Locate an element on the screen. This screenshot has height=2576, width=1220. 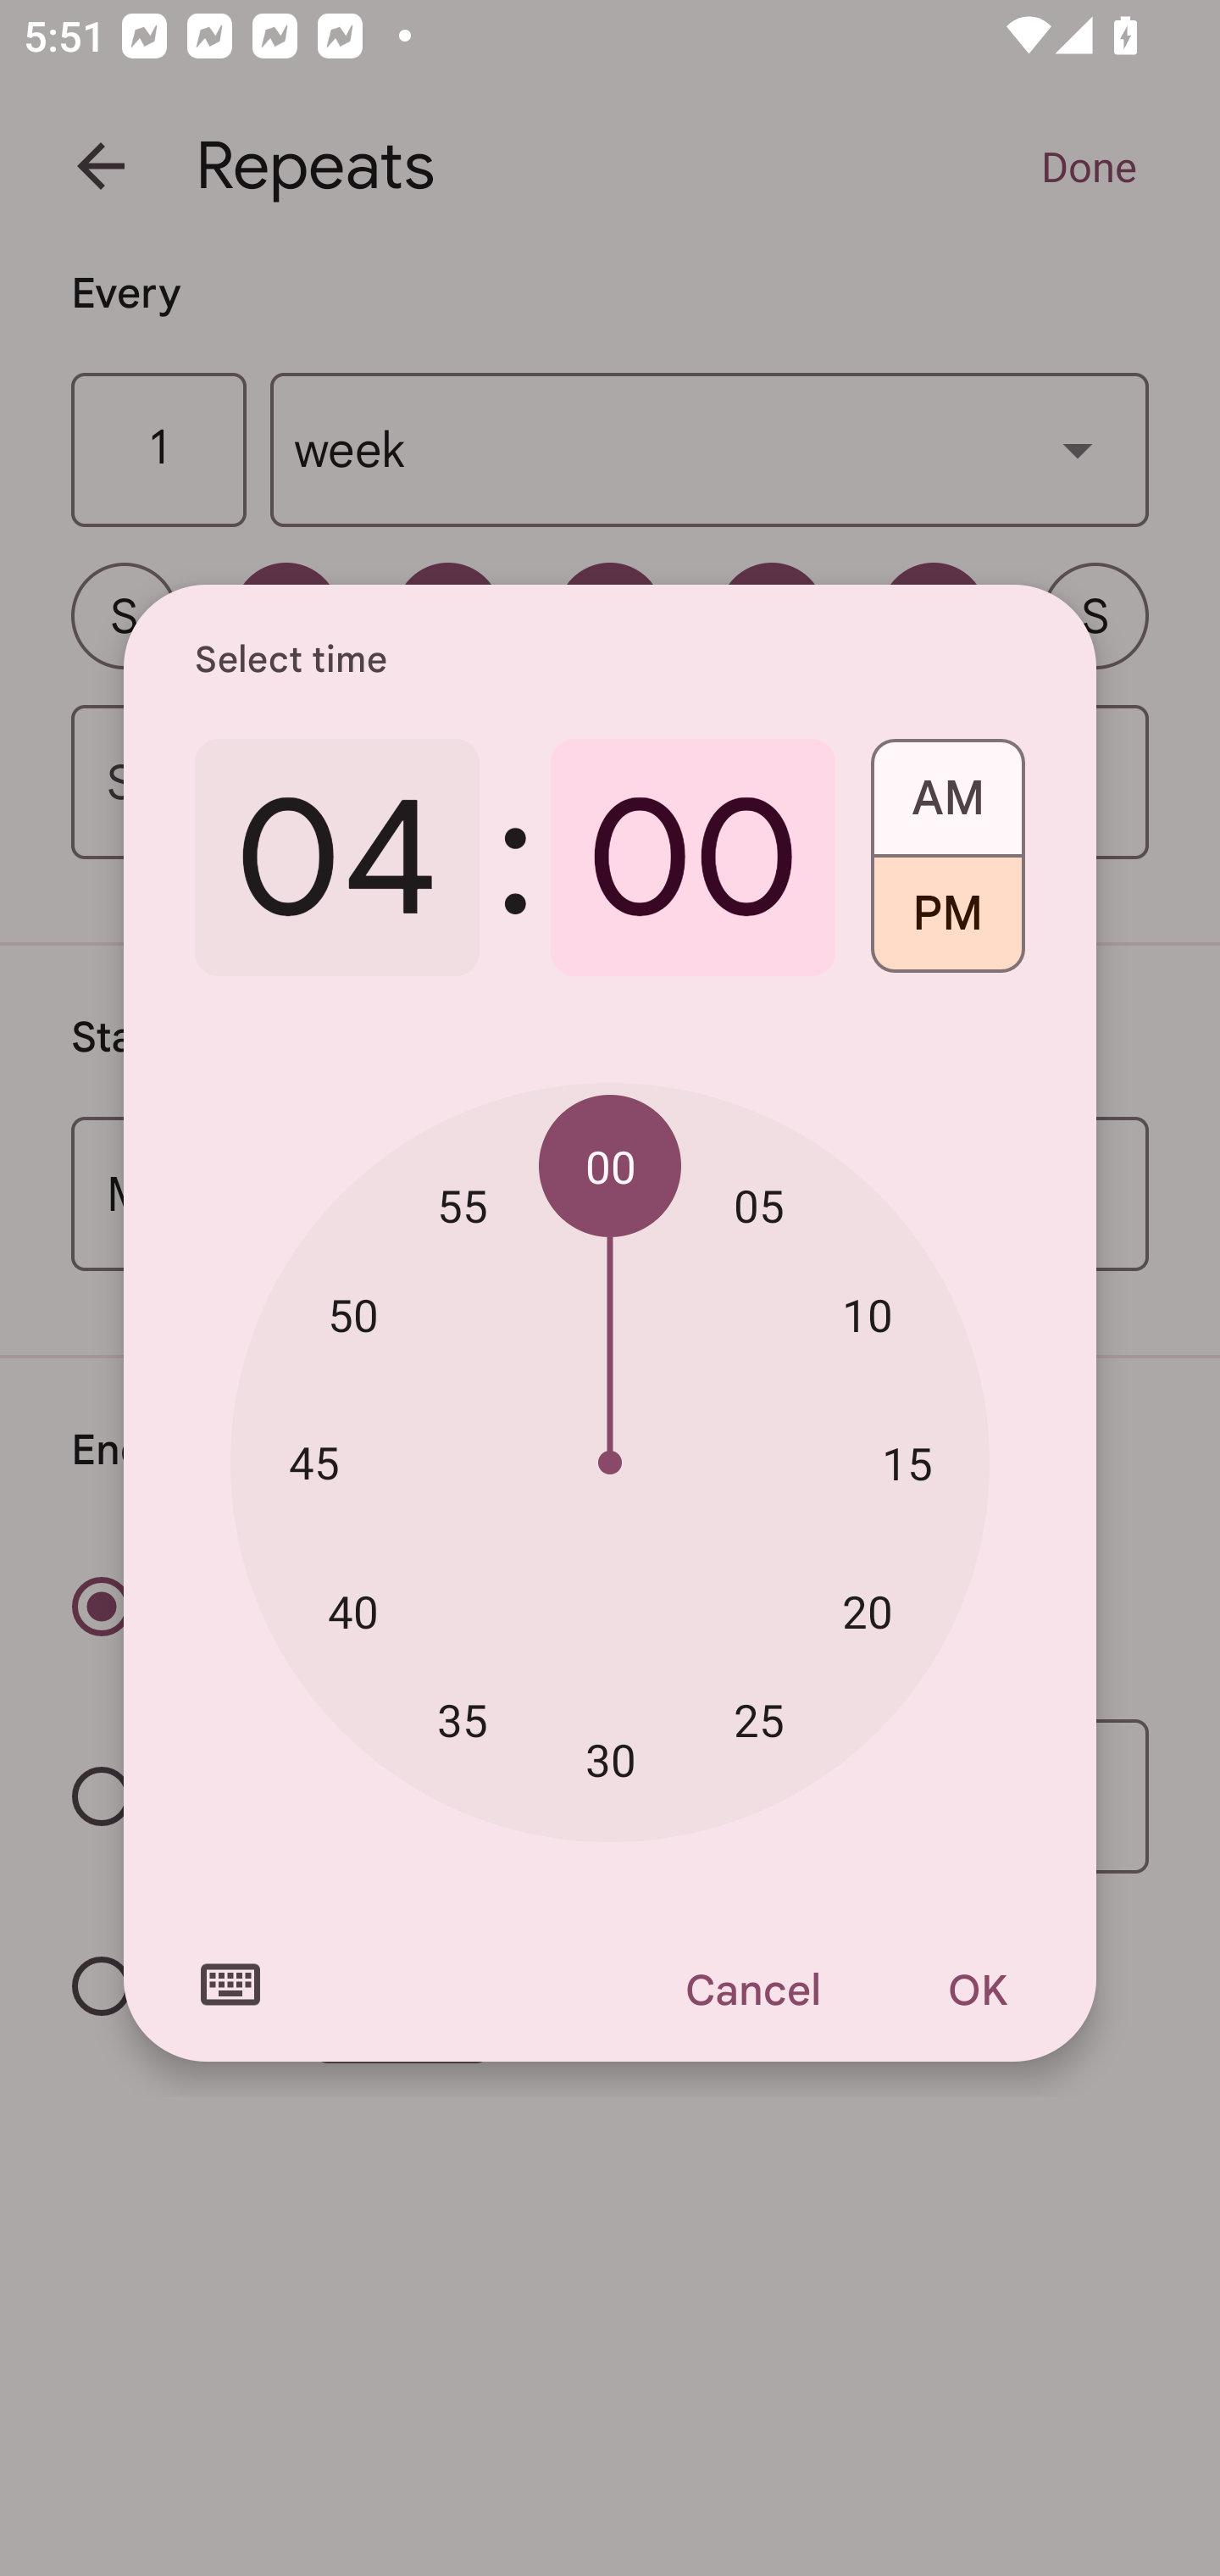
25 25 minutes is located at coordinates (759, 1718).